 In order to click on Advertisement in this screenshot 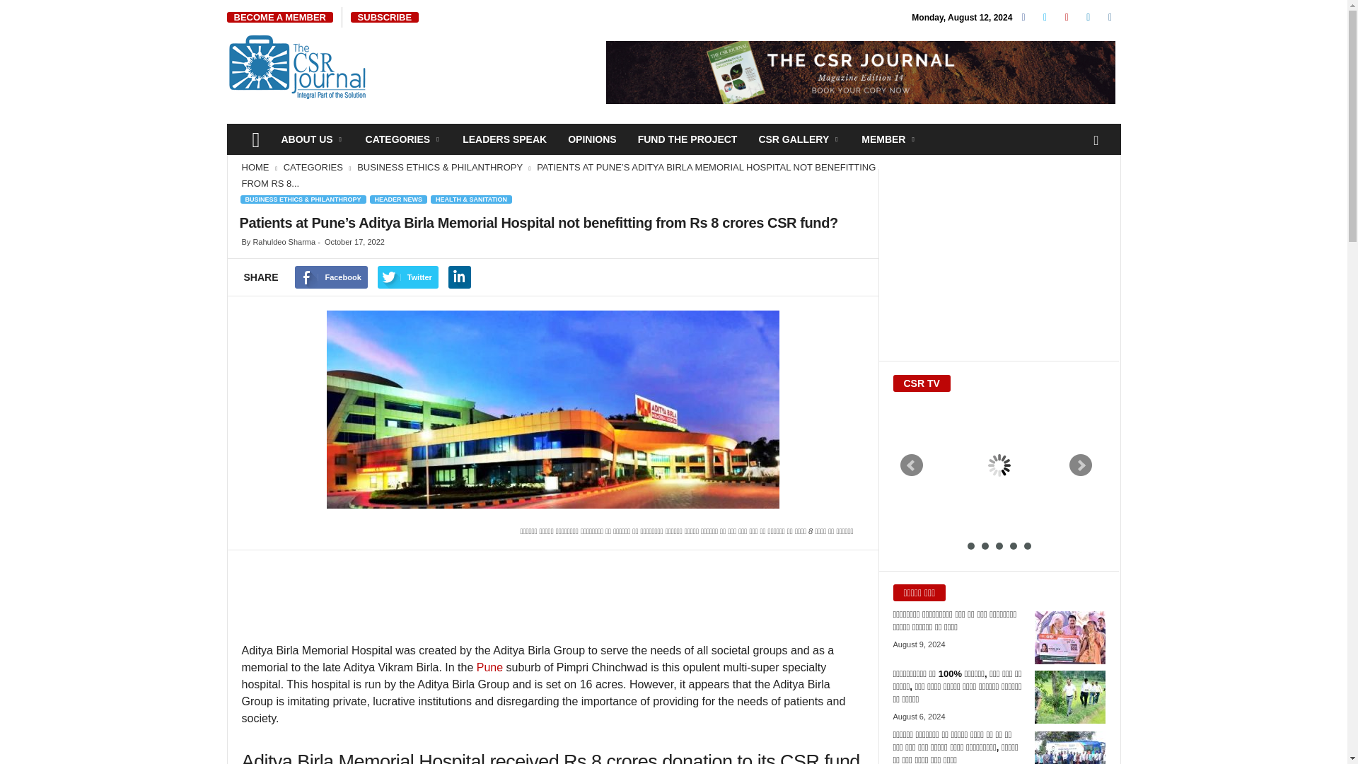, I will do `click(552, 601)`.